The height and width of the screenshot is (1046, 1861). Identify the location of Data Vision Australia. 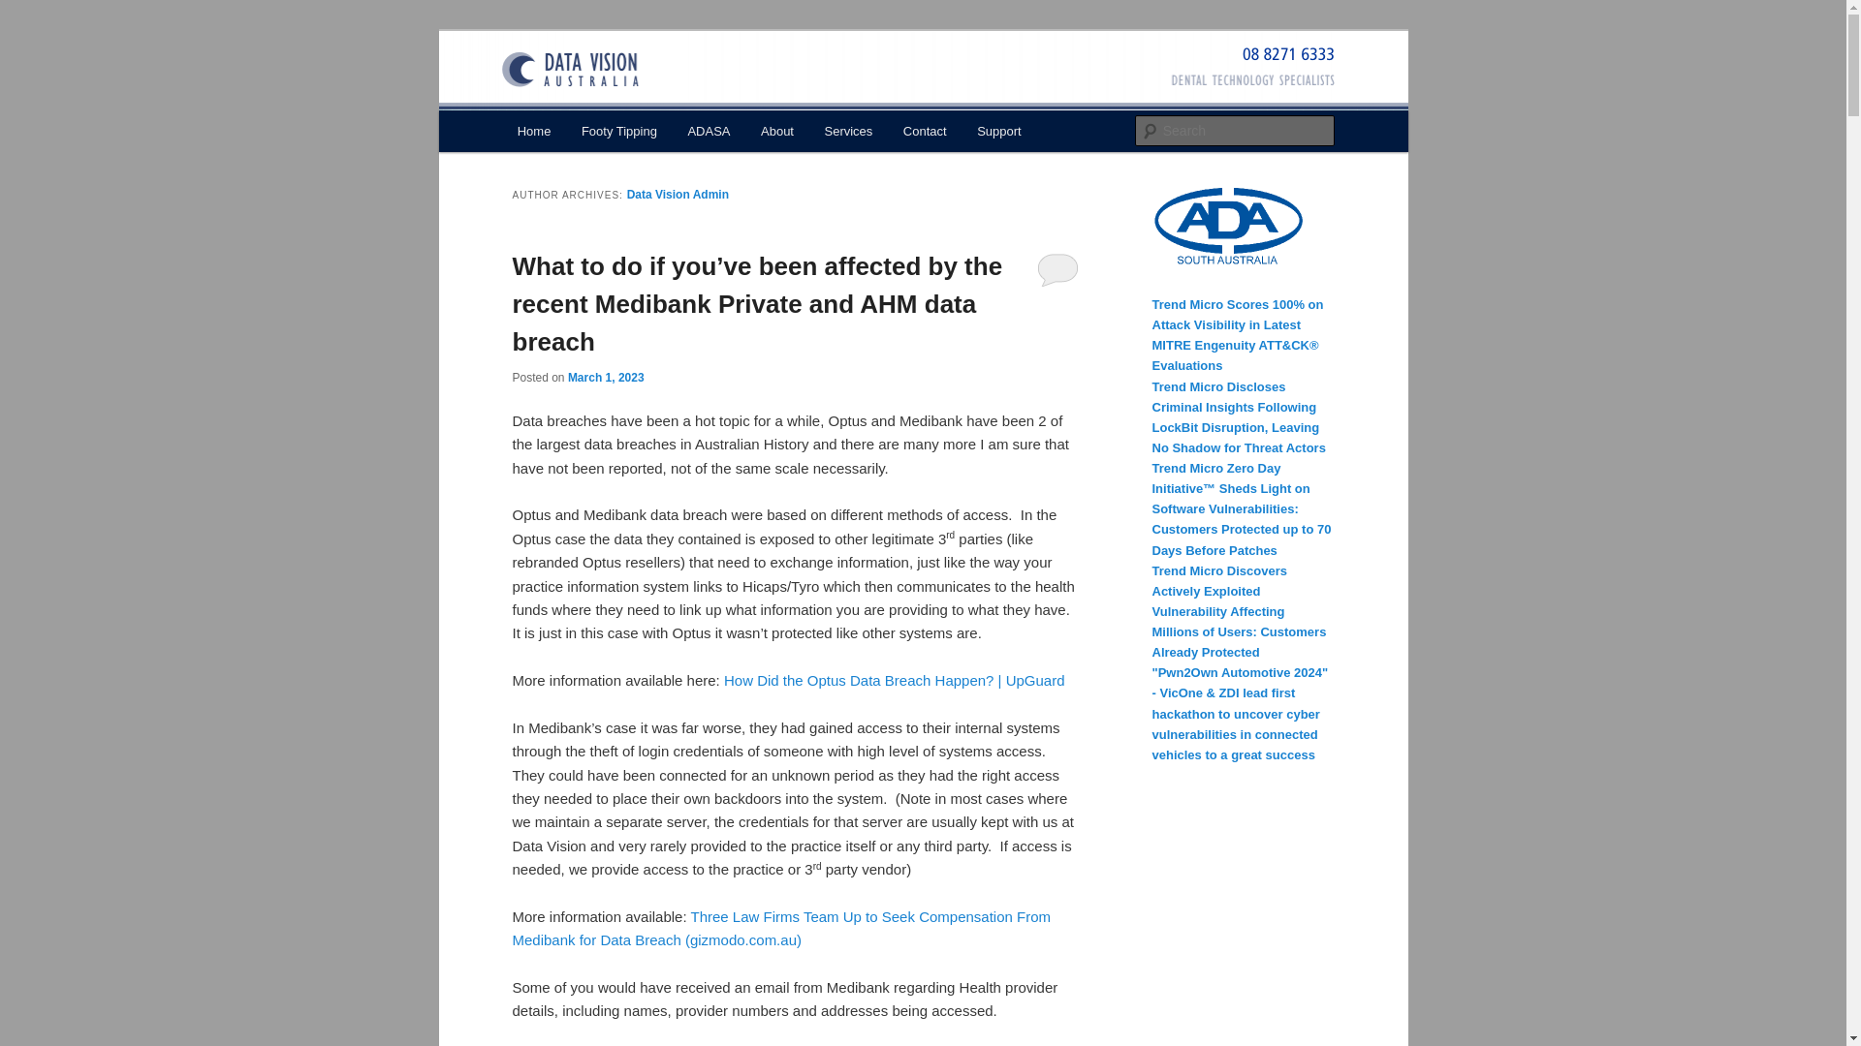
(655, 101).